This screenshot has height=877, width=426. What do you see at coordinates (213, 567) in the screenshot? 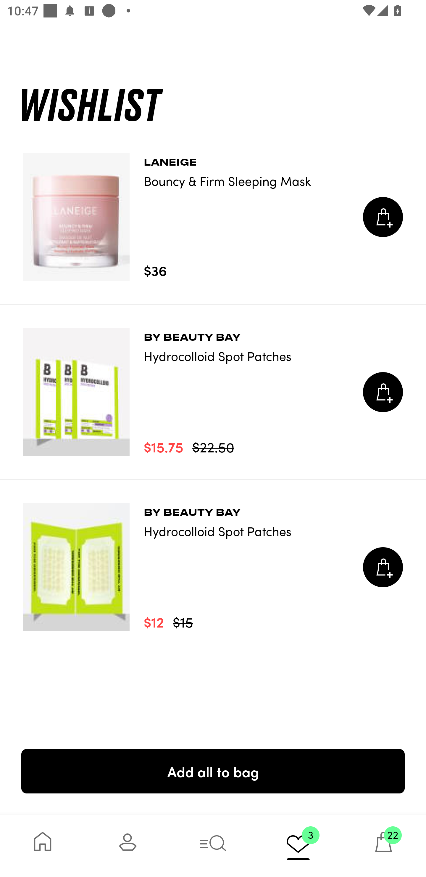
I see `BY BEAUTY BAY Hydrocolloid Spot Patches $12 $15` at bounding box center [213, 567].